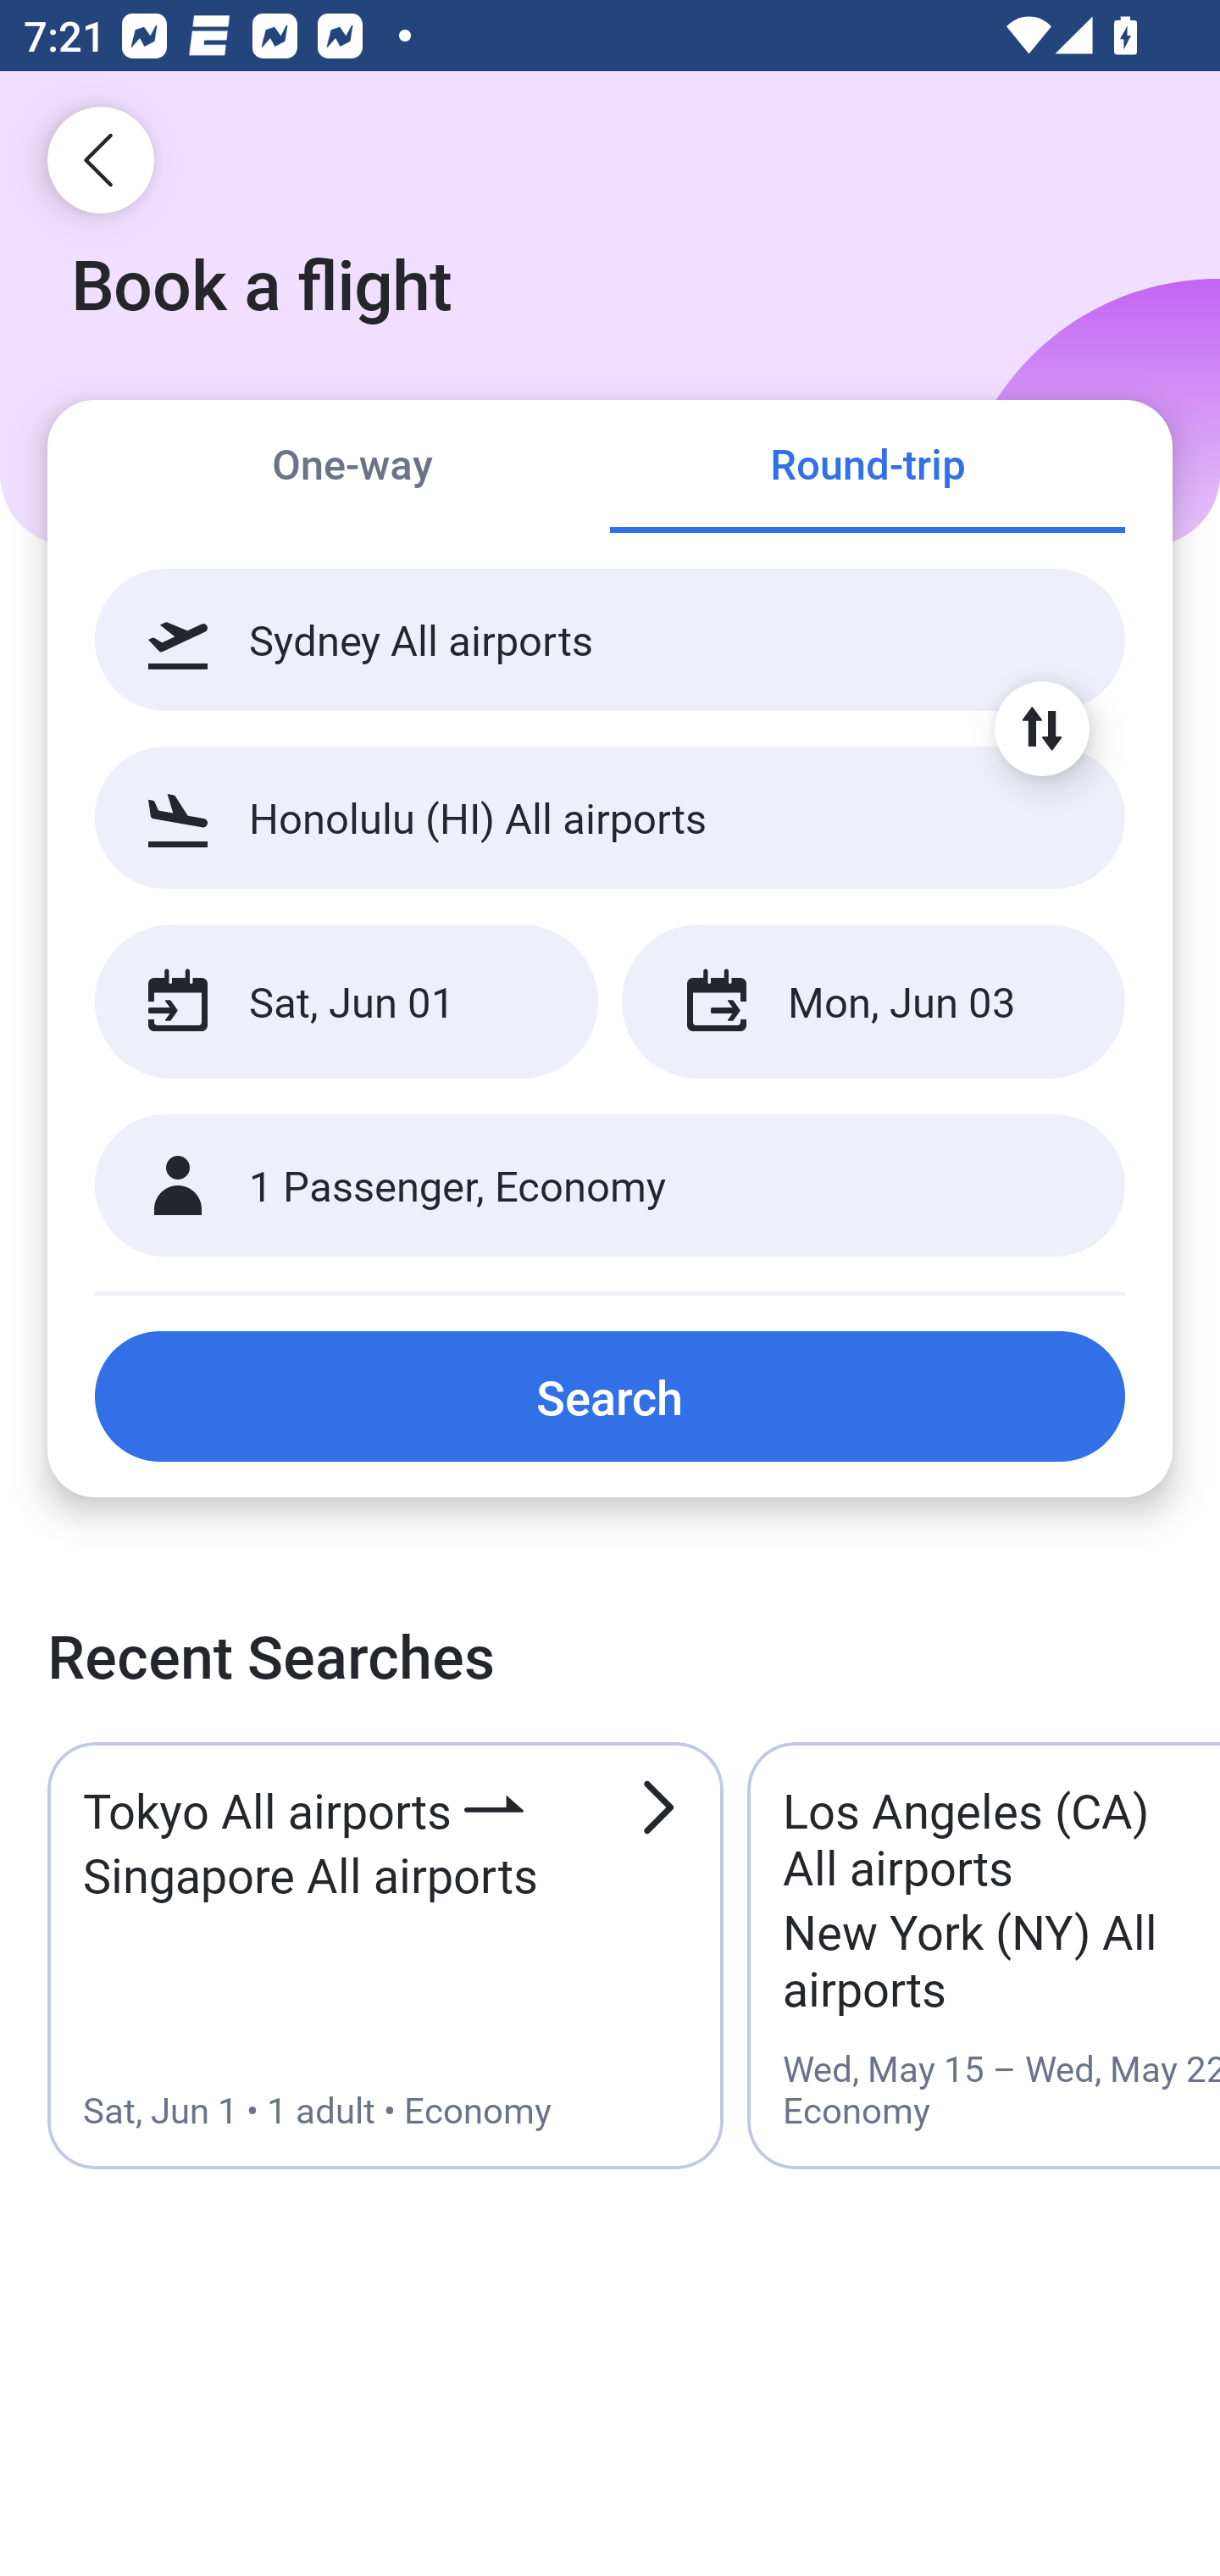 The height and width of the screenshot is (2576, 1220). I want to click on Sat, Jun 01, so click(346, 1002).